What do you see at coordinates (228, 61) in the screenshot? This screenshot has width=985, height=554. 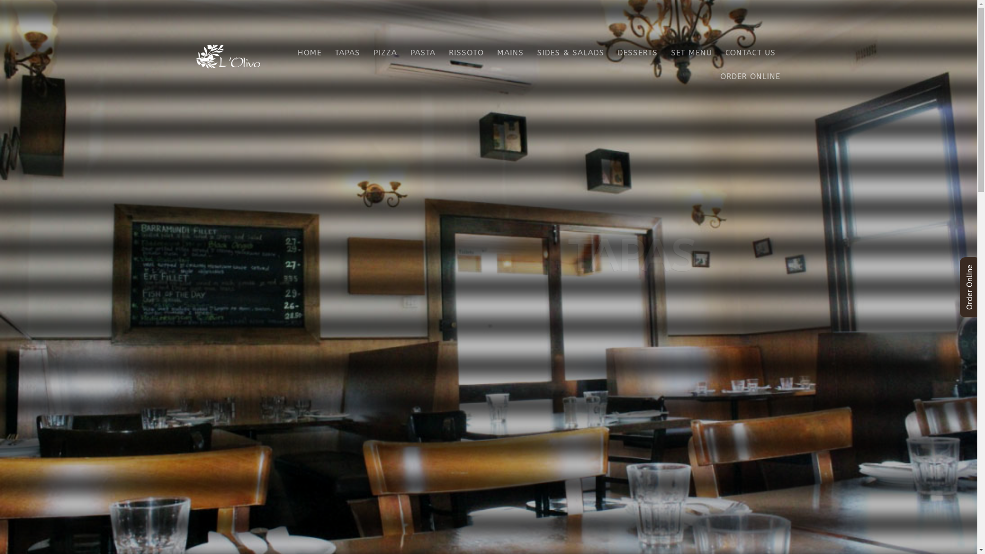 I see `Lolivo Restaurant , Malvern East Restaurant` at bounding box center [228, 61].